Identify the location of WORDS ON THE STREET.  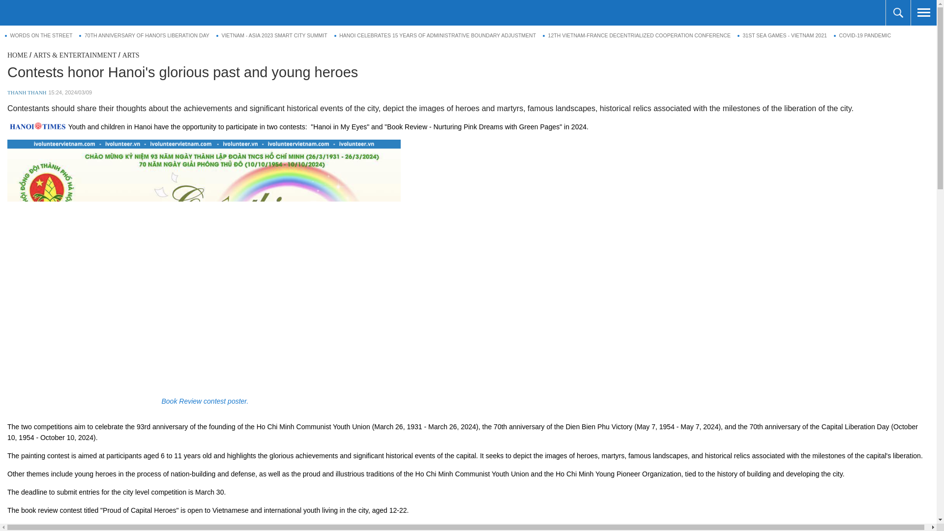
(38, 35).